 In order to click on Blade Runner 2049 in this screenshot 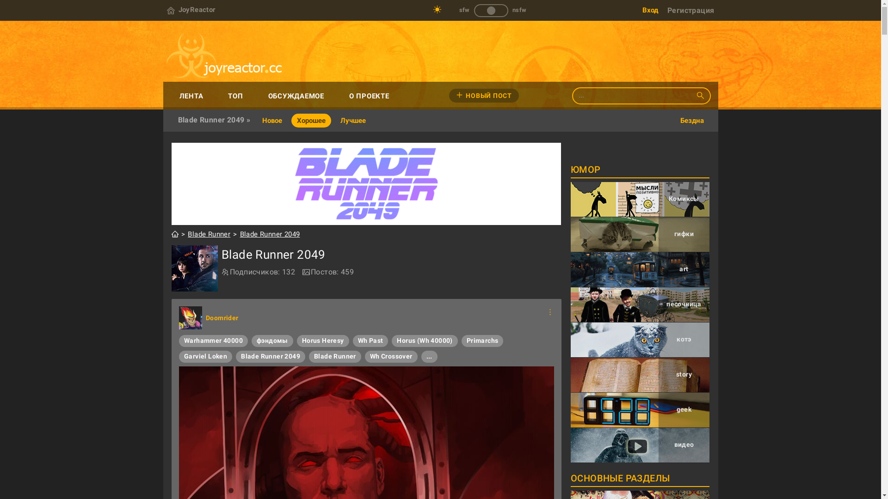, I will do `click(195, 268)`.